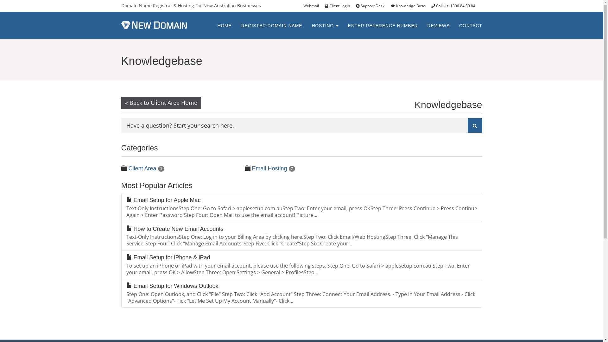 The height and width of the screenshot is (342, 608). I want to click on Email Hosting, so click(270, 168).